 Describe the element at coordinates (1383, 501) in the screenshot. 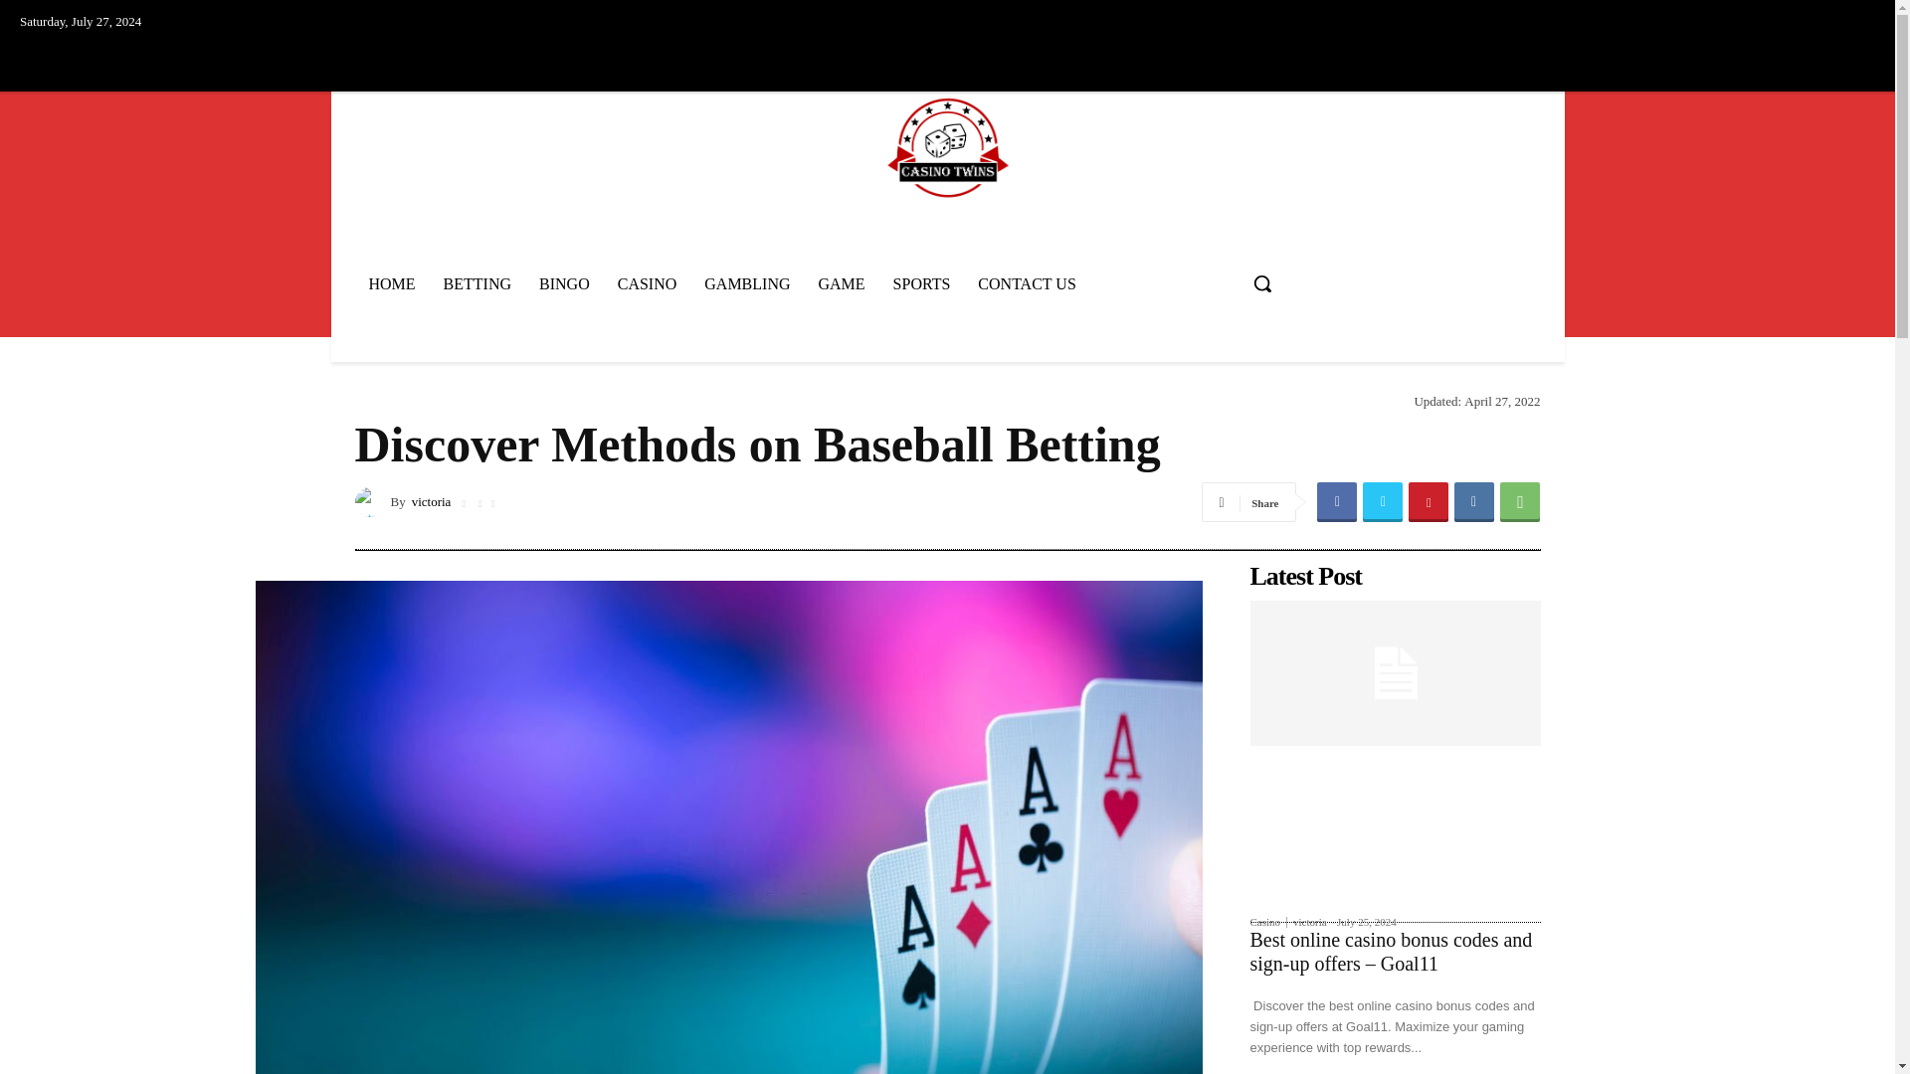

I see `Twitter` at that location.